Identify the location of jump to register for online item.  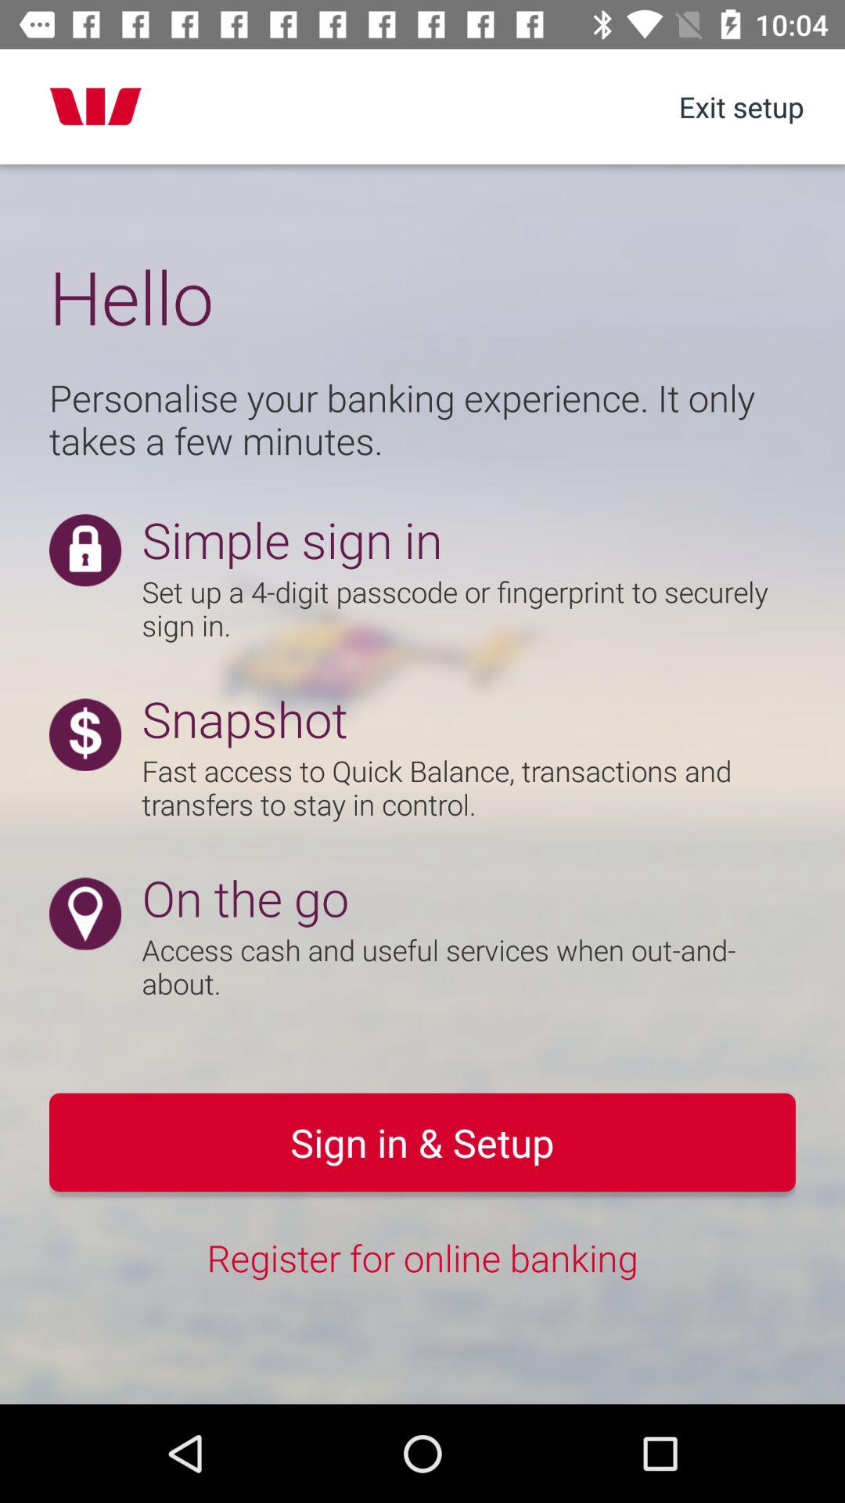
(422, 1257).